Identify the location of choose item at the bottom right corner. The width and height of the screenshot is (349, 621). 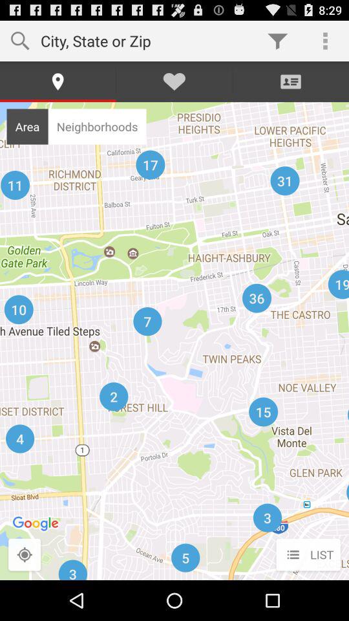
(308, 555).